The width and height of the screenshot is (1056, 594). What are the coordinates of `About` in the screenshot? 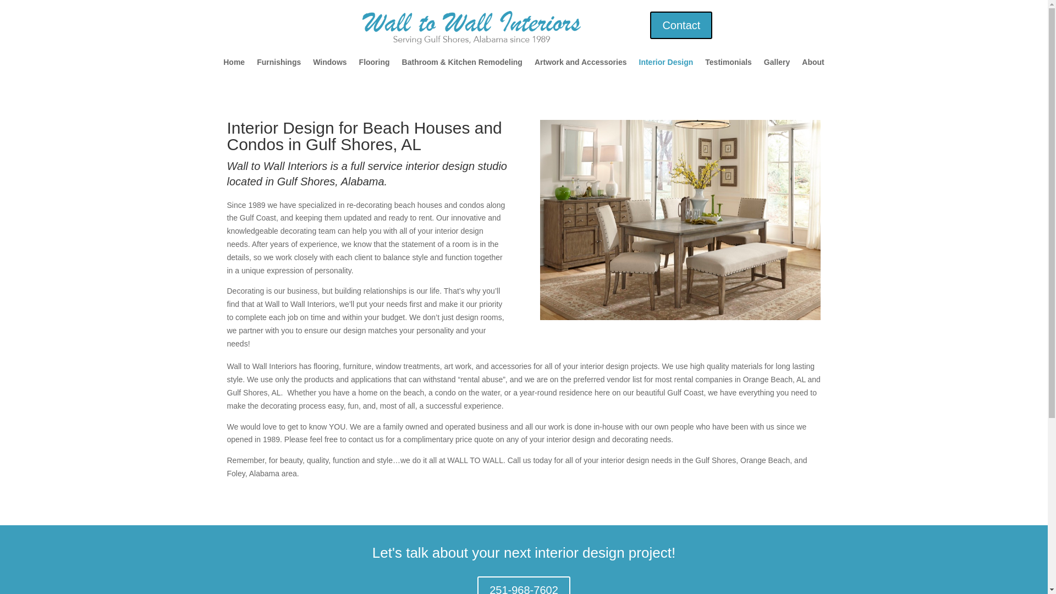 It's located at (812, 64).